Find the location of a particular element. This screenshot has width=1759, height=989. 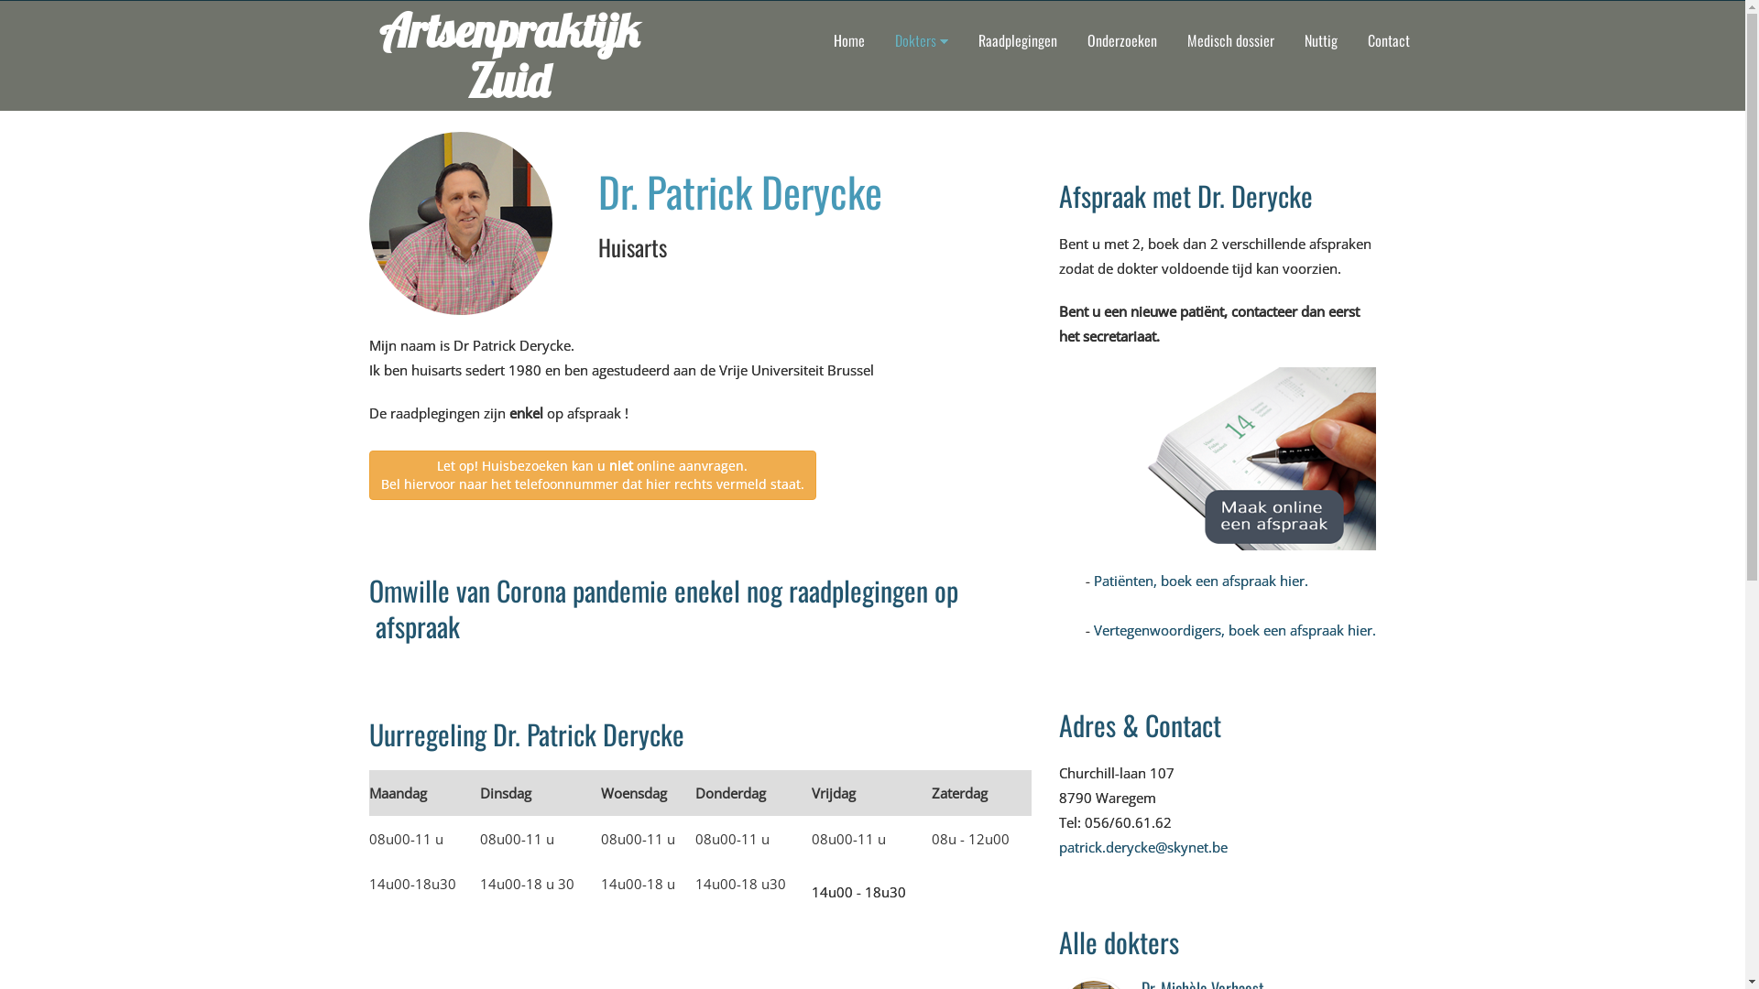

Dokters is located at coordinates (922, 40).